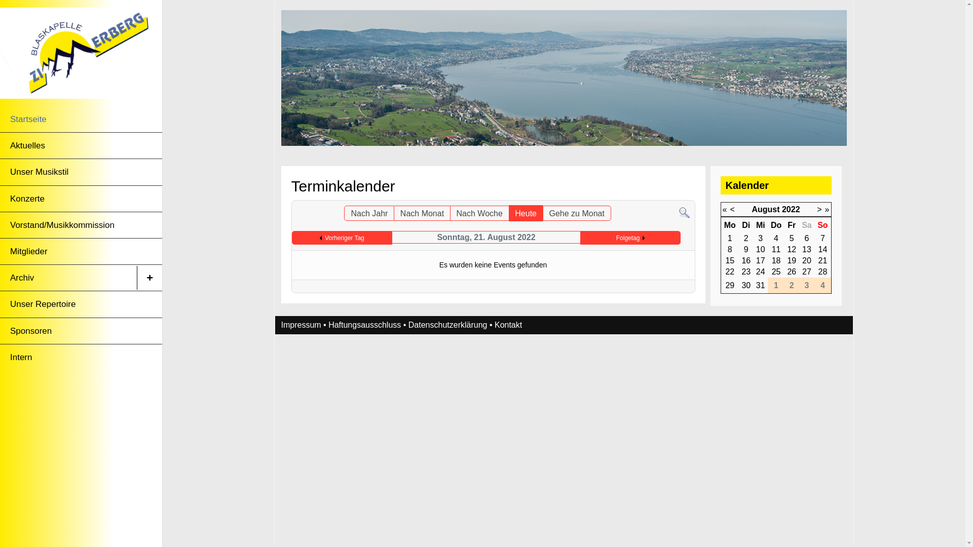 Image resolution: width=973 pixels, height=547 pixels. Describe the element at coordinates (508, 325) in the screenshot. I see `Kontakt` at that location.